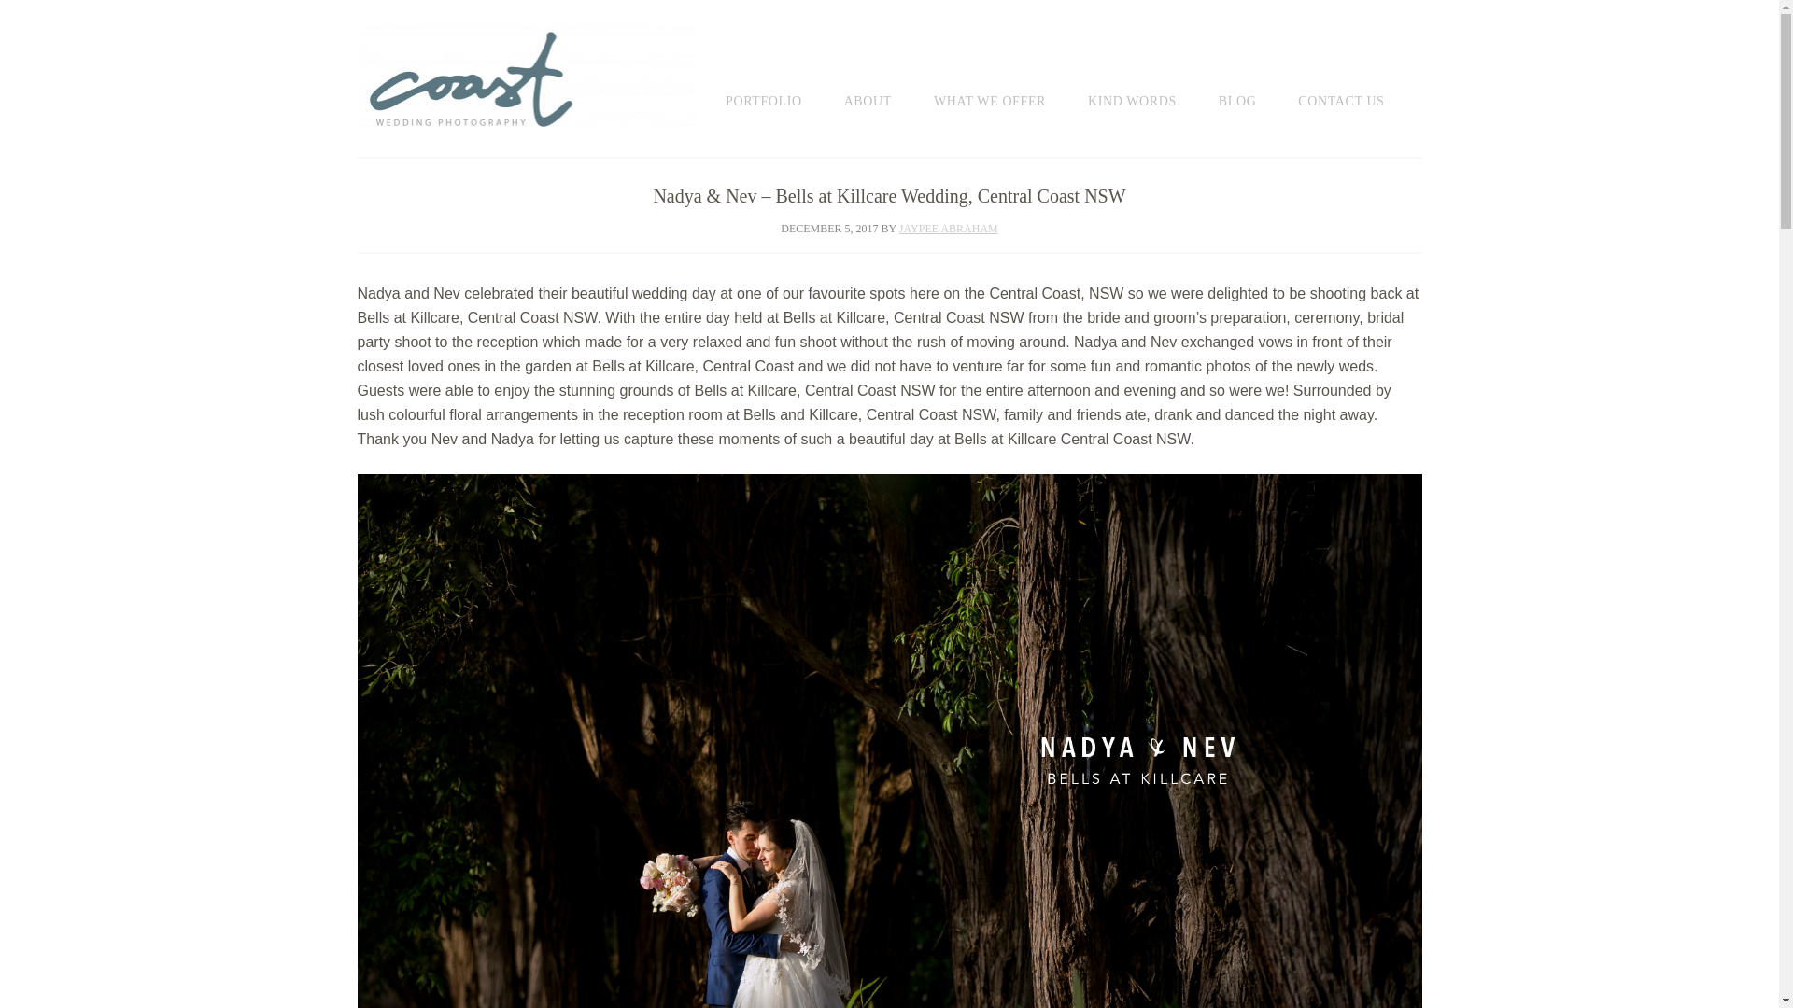 The width and height of the screenshot is (1793, 1008). Describe the element at coordinates (527, 77) in the screenshot. I see `central coast wedding photography` at that location.